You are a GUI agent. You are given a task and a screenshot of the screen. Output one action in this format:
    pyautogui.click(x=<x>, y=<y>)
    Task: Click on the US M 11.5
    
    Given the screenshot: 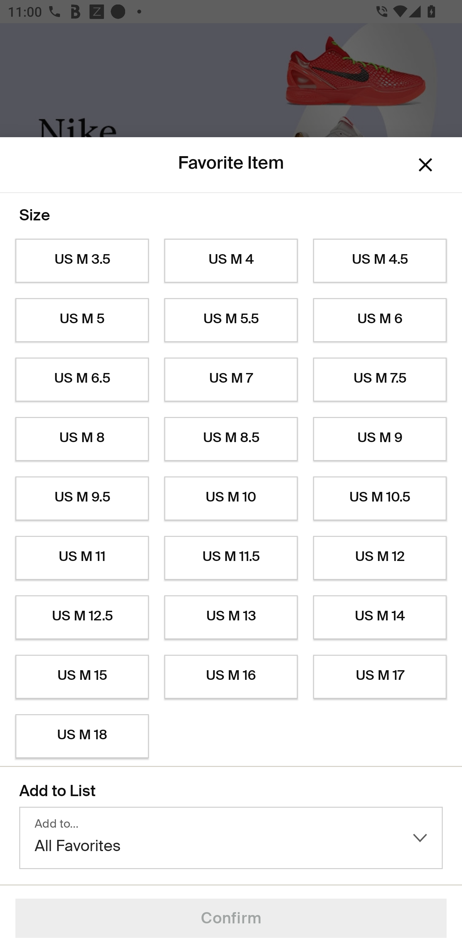 What is the action you would take?
    pyautogui.click(x=231, y=558)
    